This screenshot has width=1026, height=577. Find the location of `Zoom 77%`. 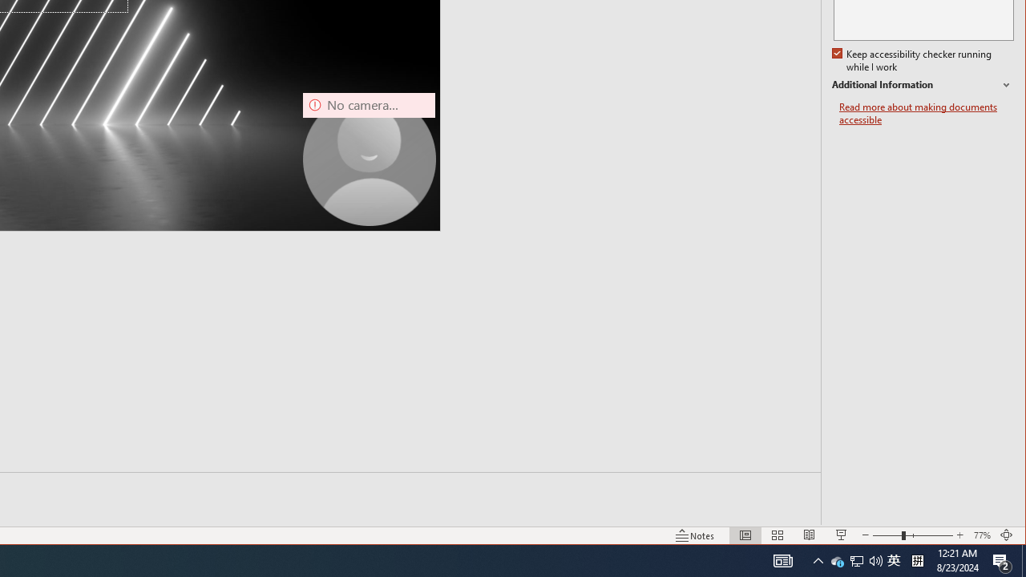

Zoom 77% is located at coordinates (983, 535).